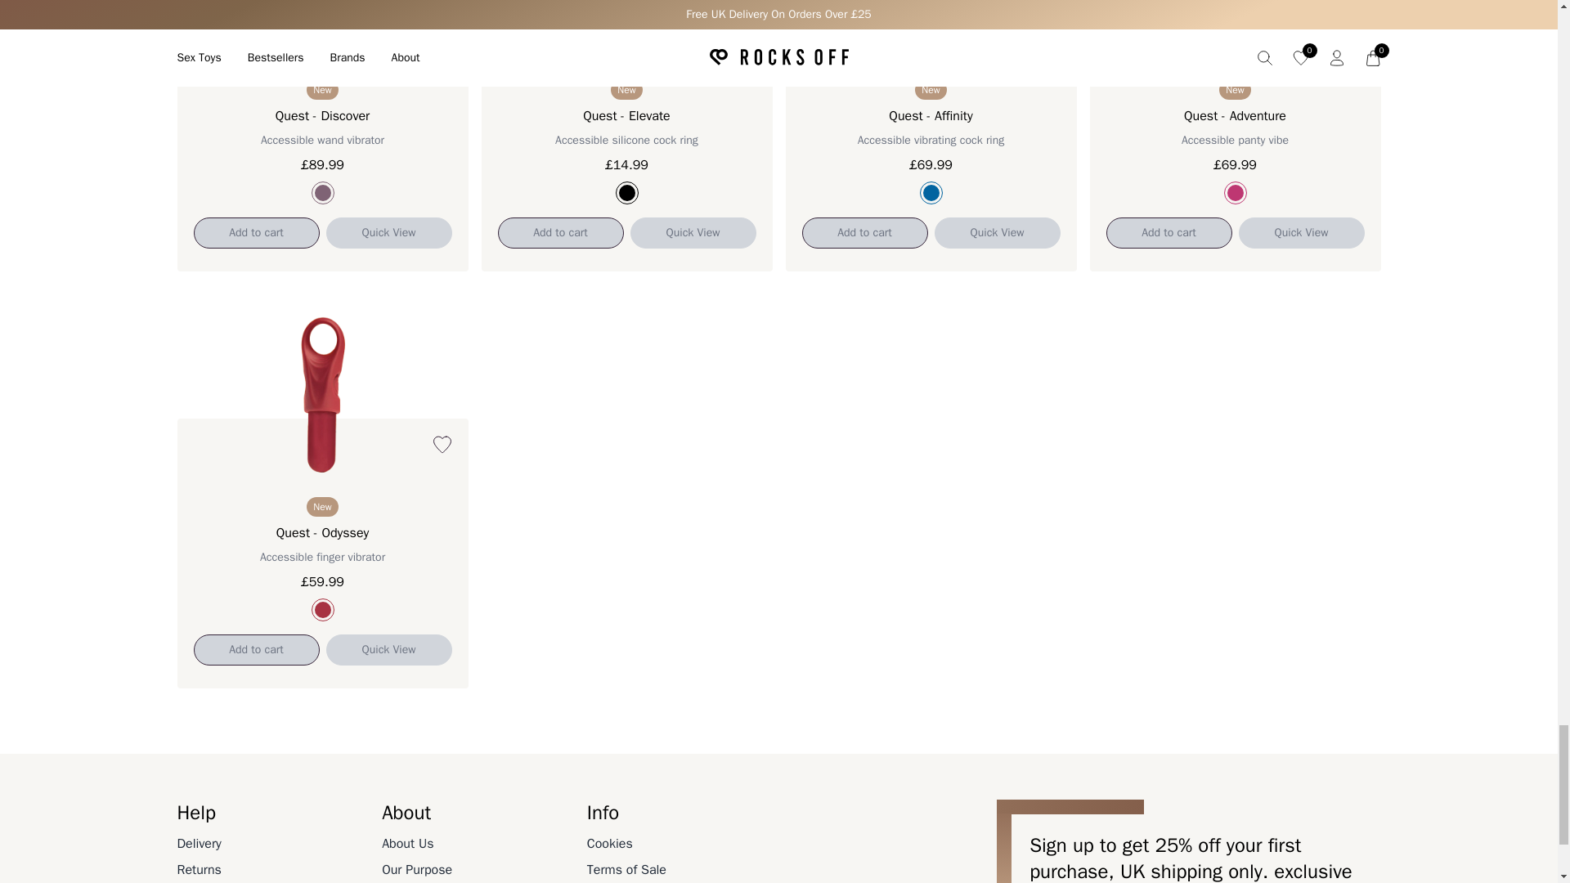 The width and height of the screenshot is (1570, 883). I want to click on Quest - Odyssey, so click(322, 610).